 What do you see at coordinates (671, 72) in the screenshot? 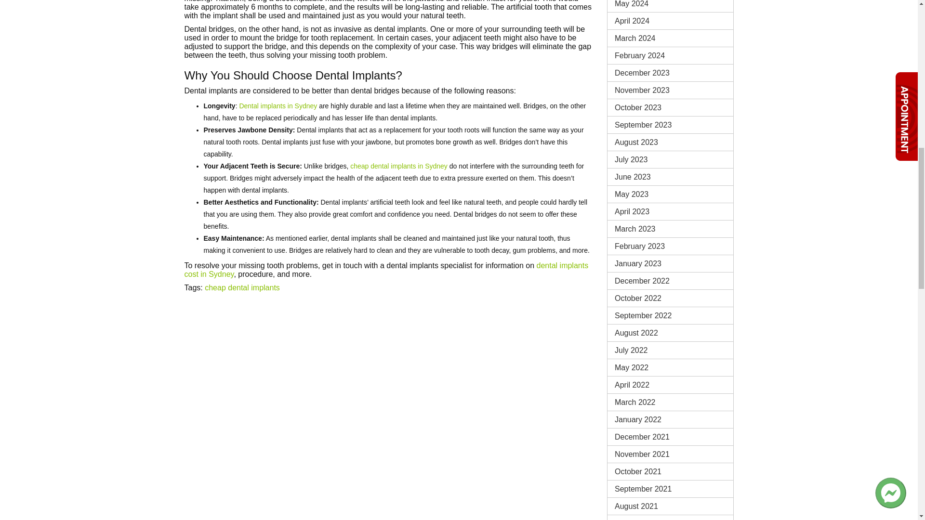
I see `December 2023` at bounding box center [671, 72].